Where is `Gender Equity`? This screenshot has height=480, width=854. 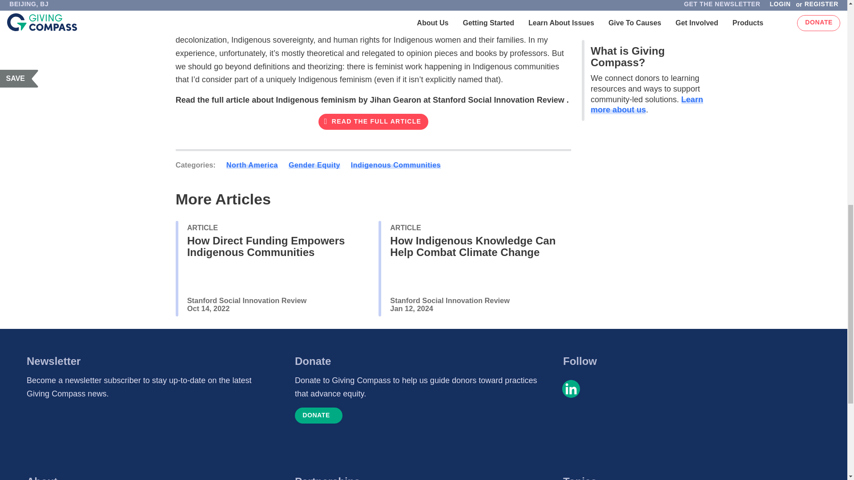
Gender Equity is located at coordinates (314, 165).